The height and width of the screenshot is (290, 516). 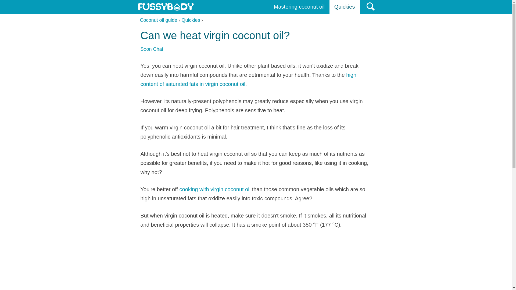 What do you see at coordinates (248, 79) in the screenshot?
I see `high content of saturated fats in virgin coconut oil` at bounding box center [248, 79].